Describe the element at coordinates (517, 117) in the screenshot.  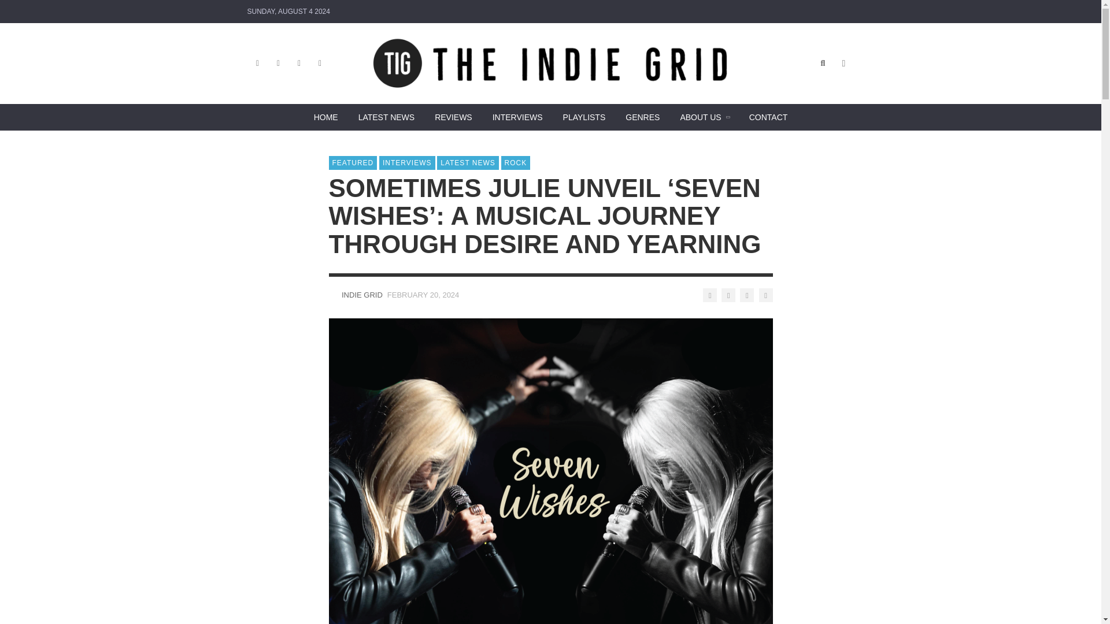
I see `INTERVIEWS` at that location.